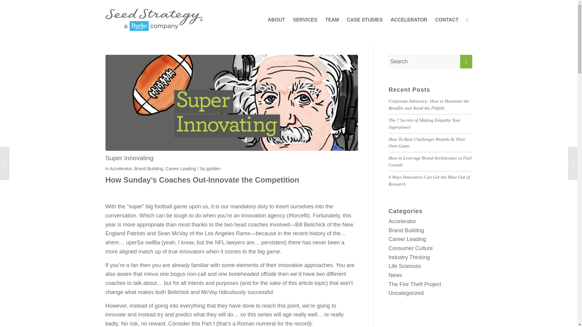 This screenshot has height=327, width=582. What do you see at coordinates (402, 221) in the screenshot?
I see `Accelerator` at bounding box center [402, 221].